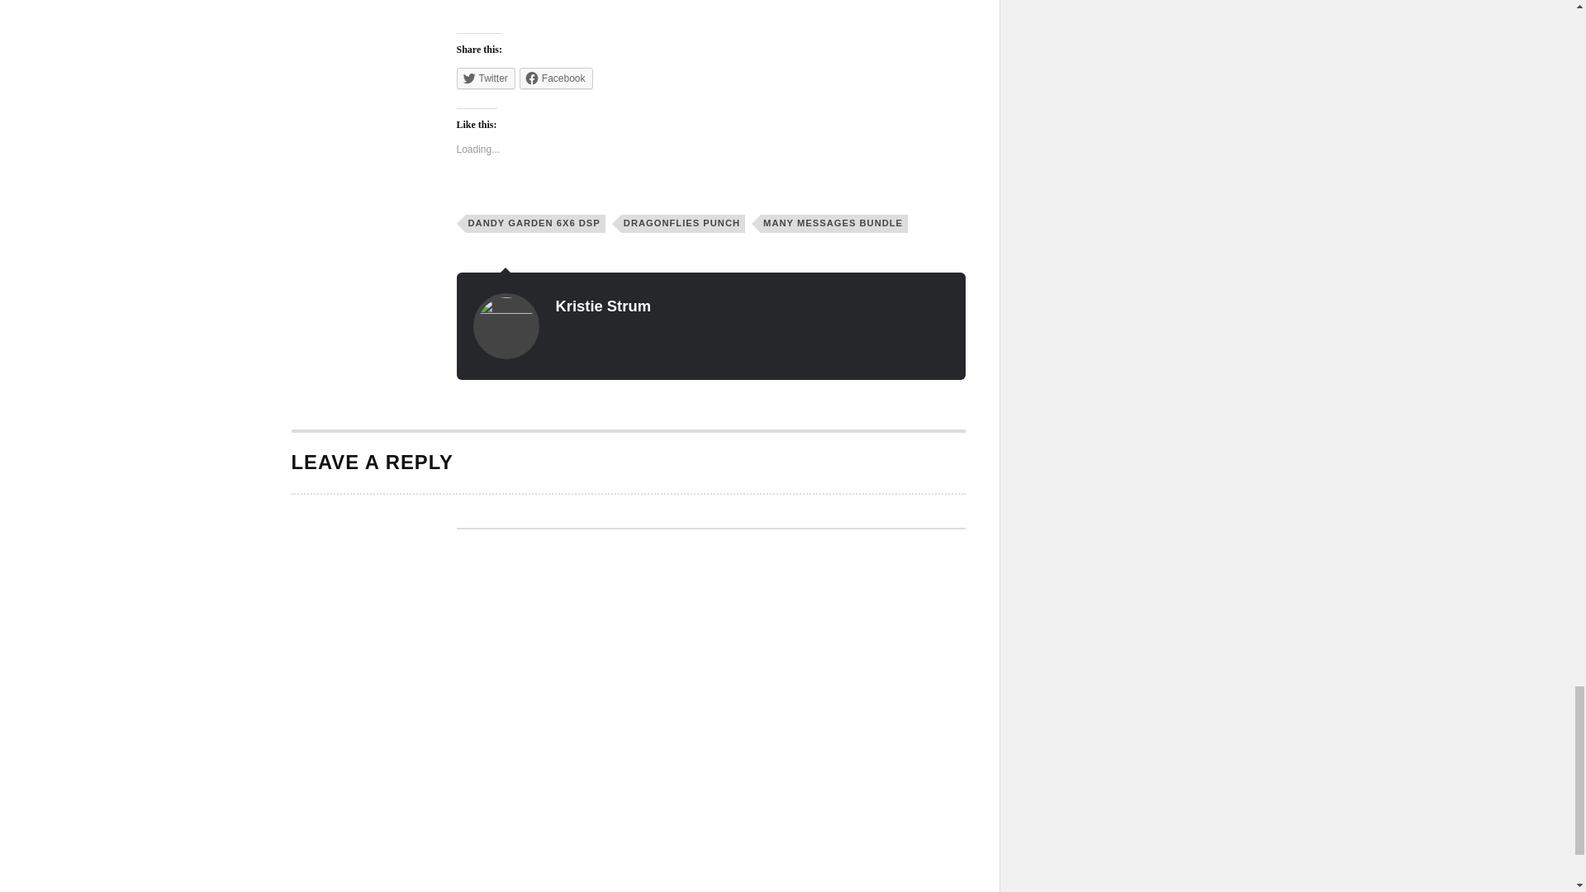  Describe the element at coordinates (683, 223) in the screenshot. I see `DRAGONFLIES PUNCH` at that location.